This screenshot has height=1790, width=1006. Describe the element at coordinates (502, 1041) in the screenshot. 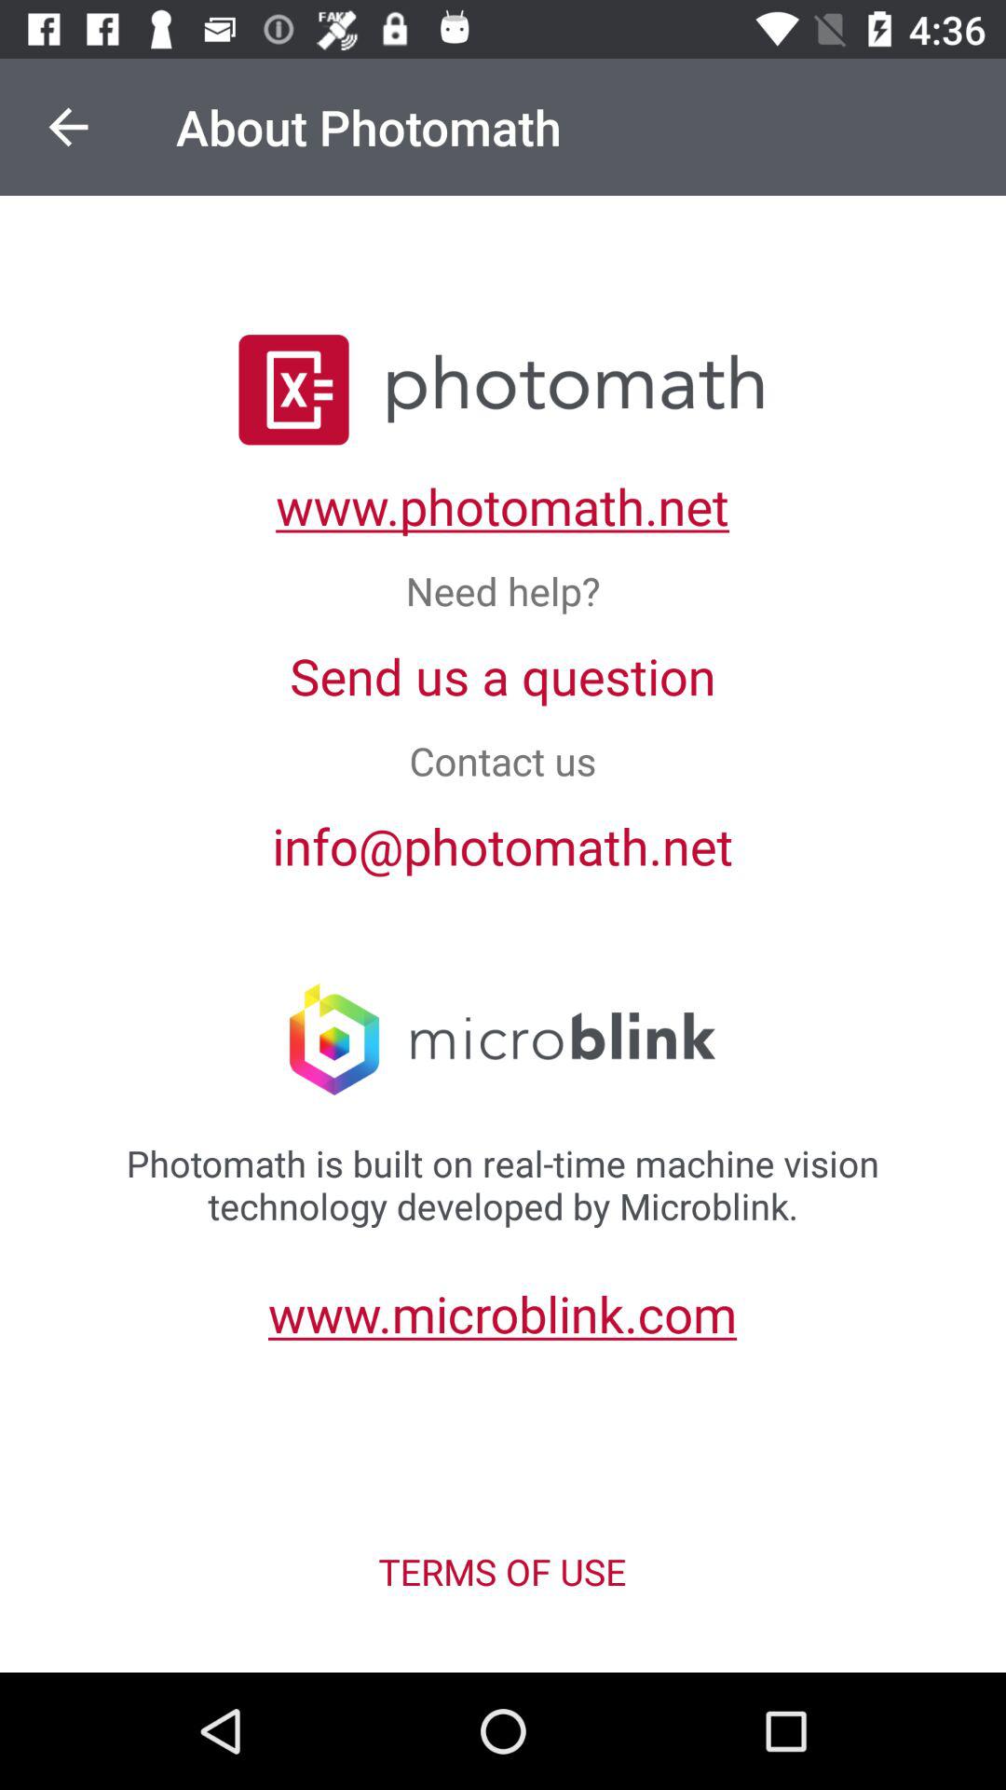

I see `click on microblink with icon` at that location.